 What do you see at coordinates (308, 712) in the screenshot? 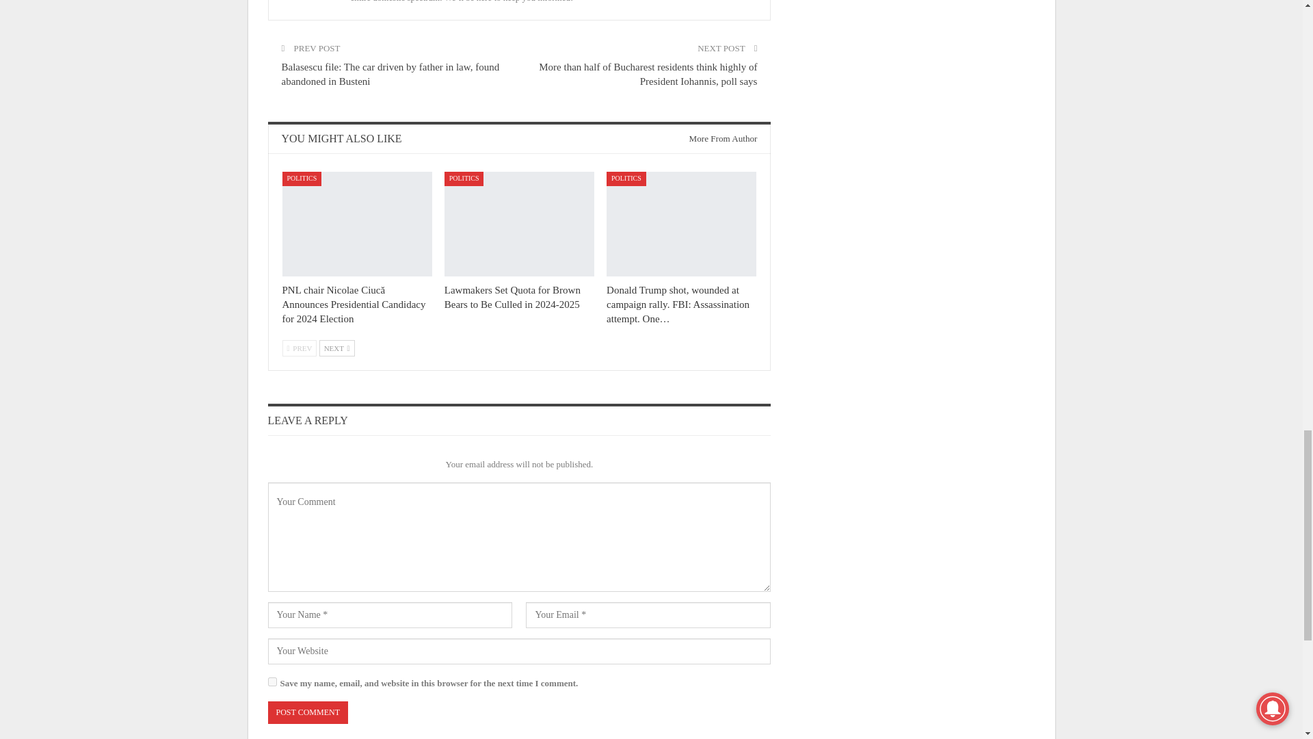
I see `Post Comment` at bounding box center [308, 712].